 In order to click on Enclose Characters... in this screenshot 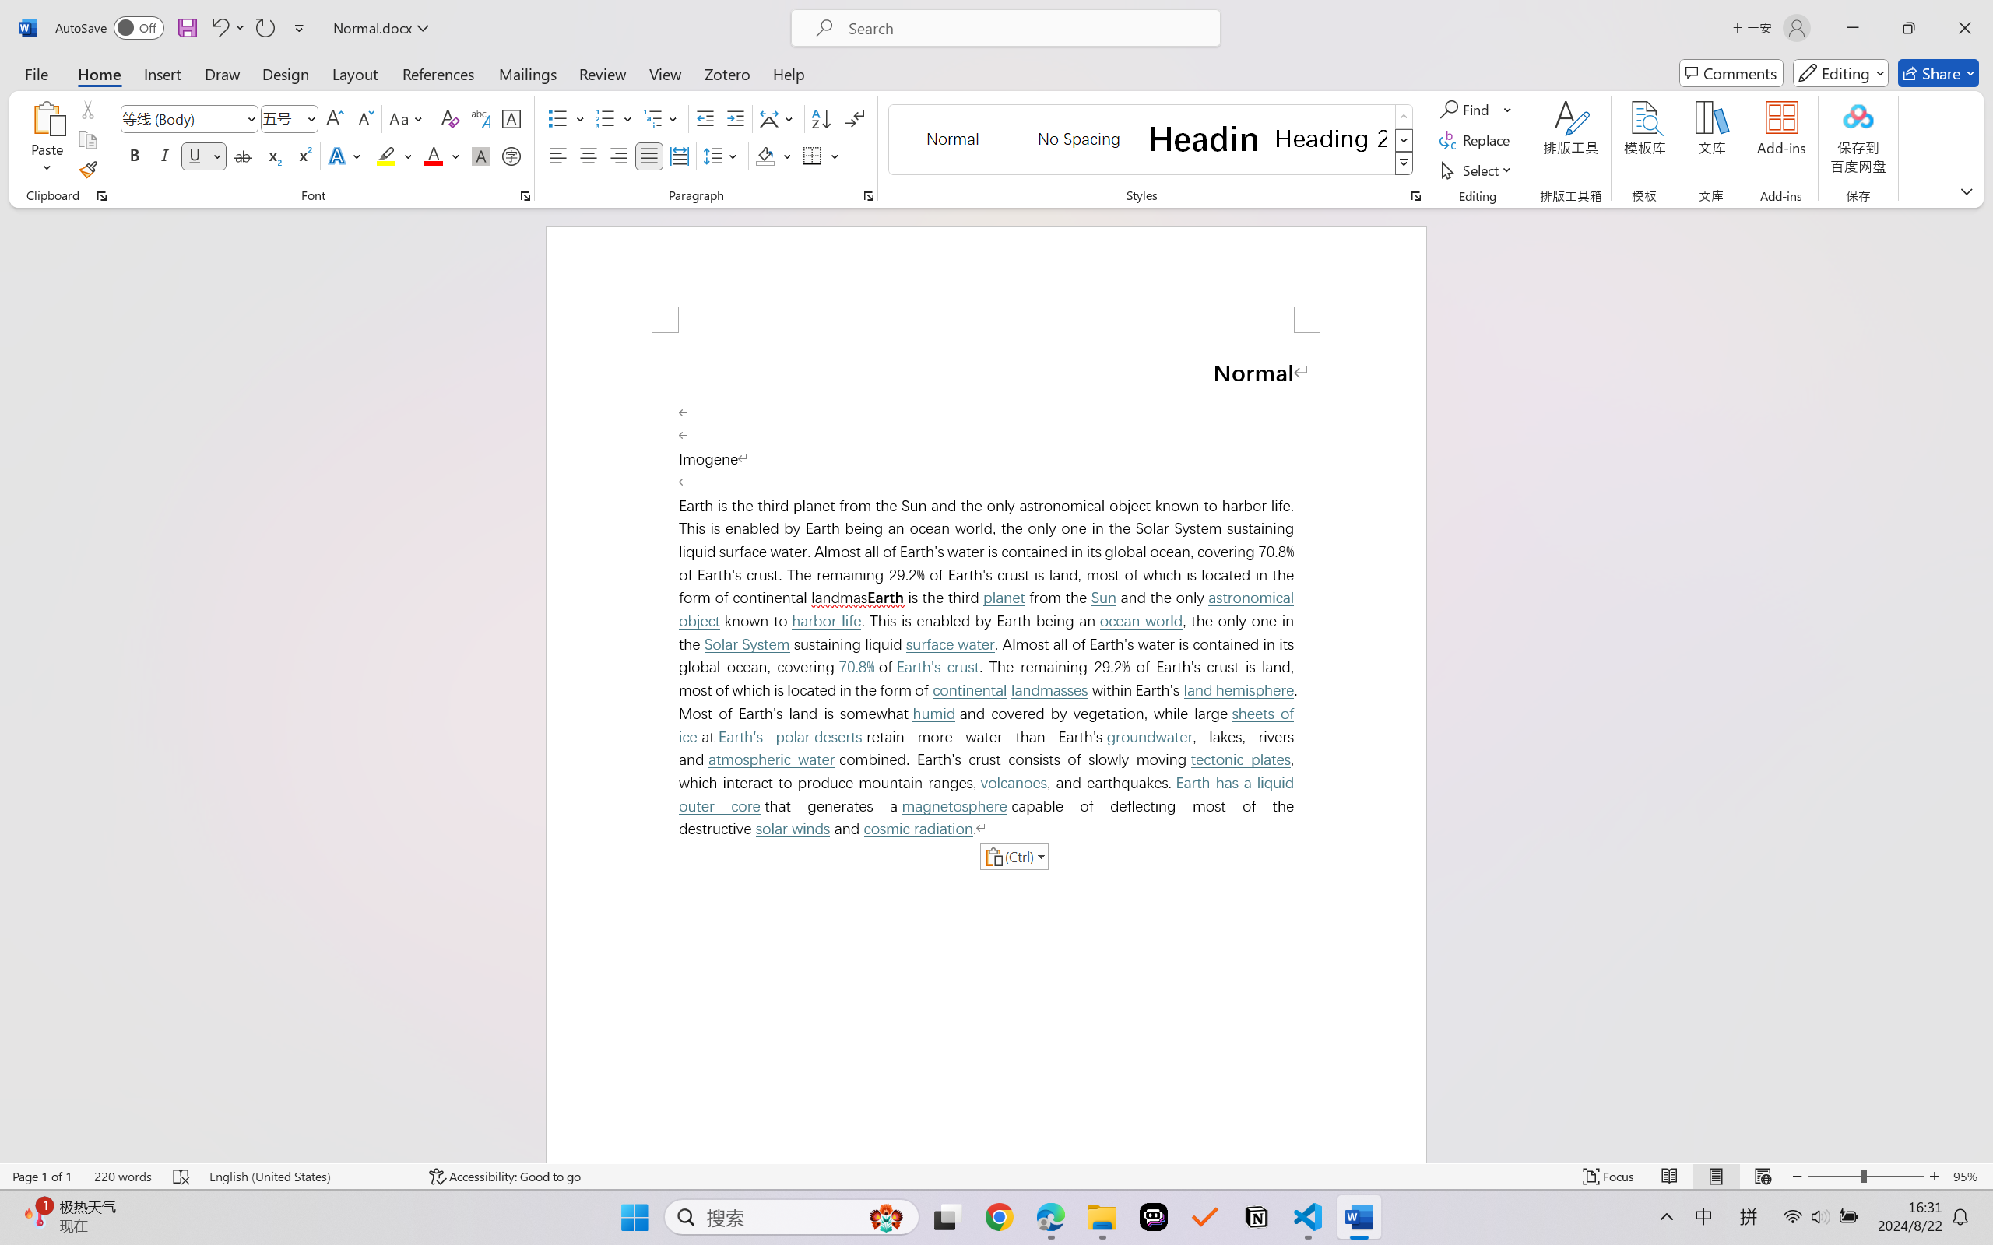, I will do `click(512, 156)`.